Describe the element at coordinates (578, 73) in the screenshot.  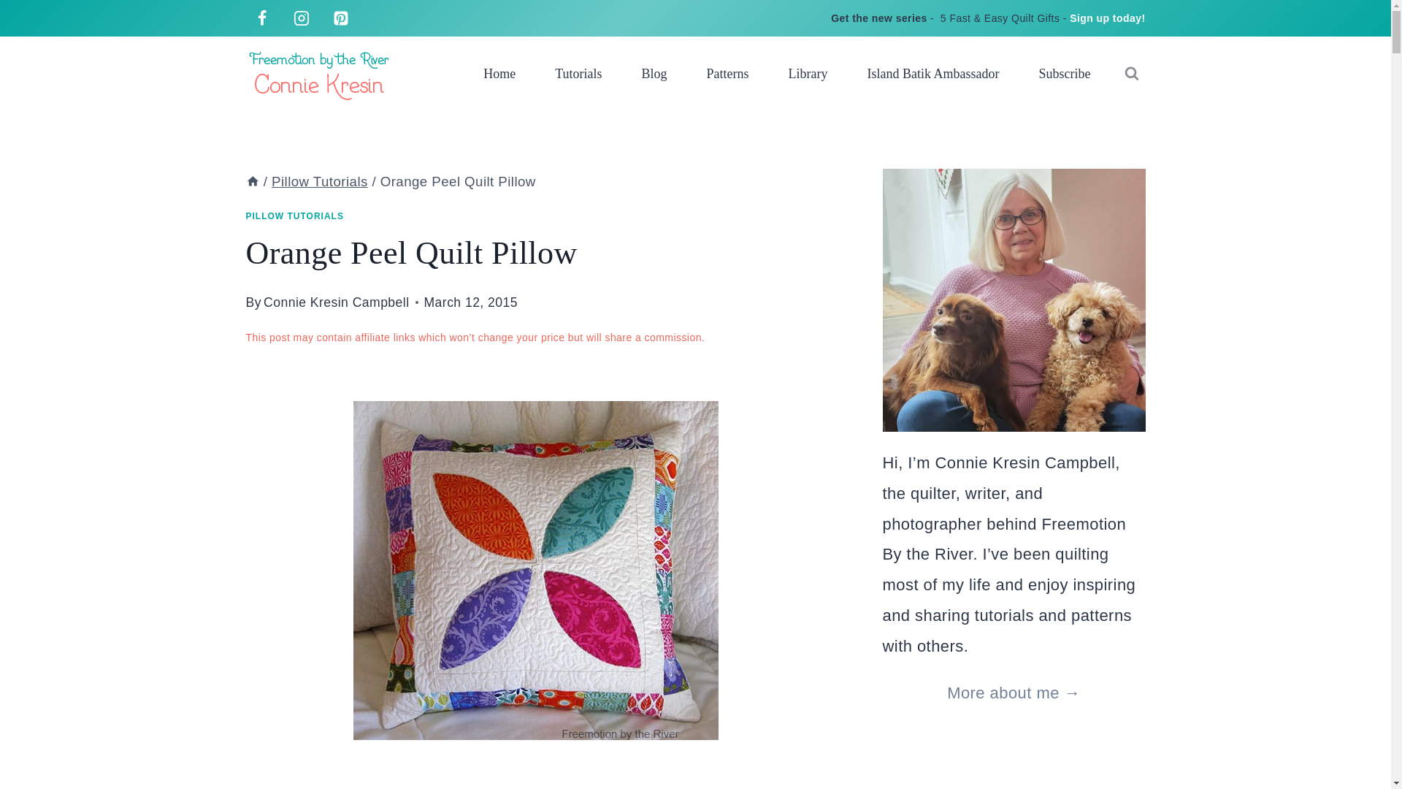
I see `Tutorials` at that location.